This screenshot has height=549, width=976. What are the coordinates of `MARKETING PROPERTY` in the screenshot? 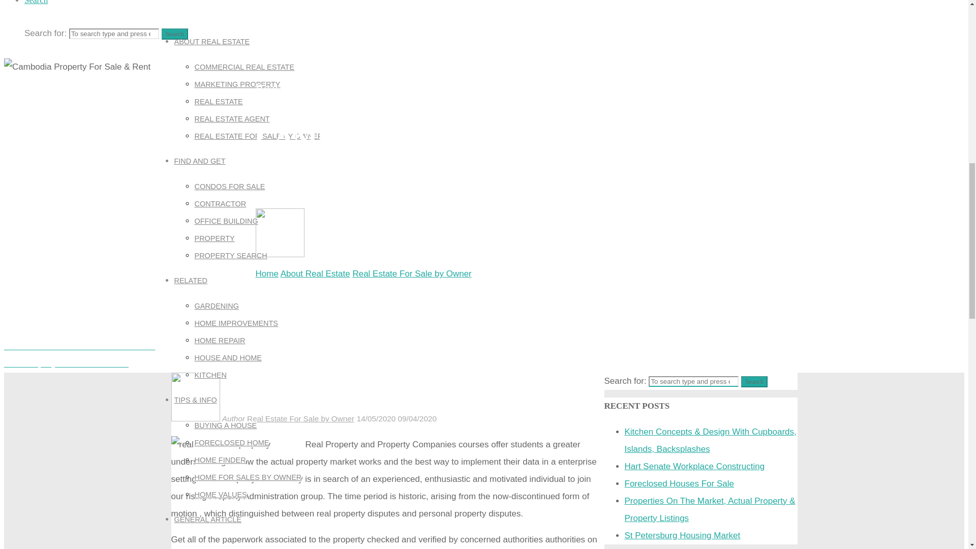 It's located at (237, 84).